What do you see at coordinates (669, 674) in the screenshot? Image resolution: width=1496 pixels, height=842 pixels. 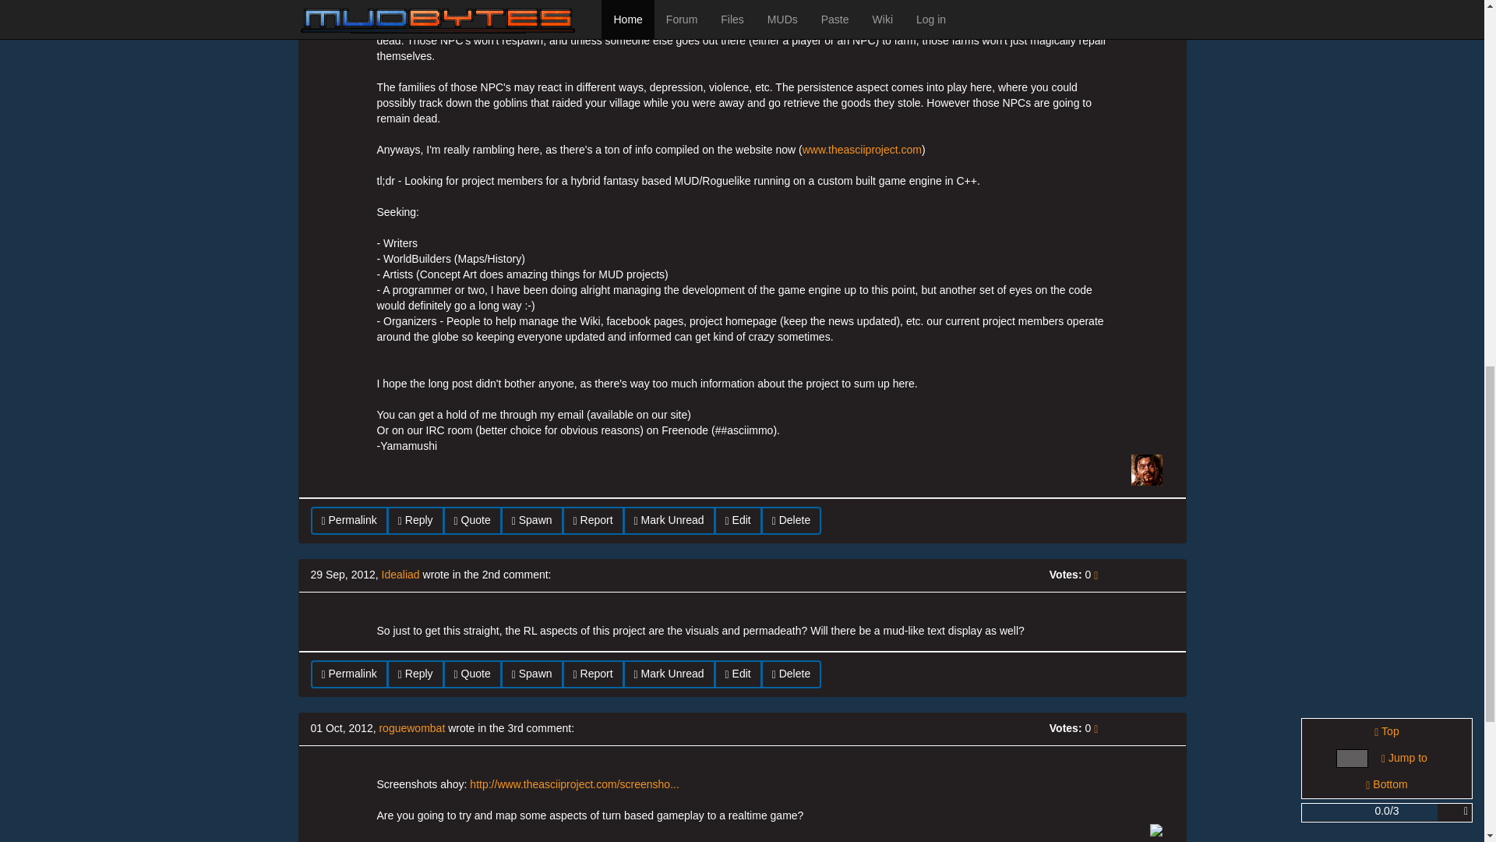 I see `Mark Unread` at bounding box center [669, 674].